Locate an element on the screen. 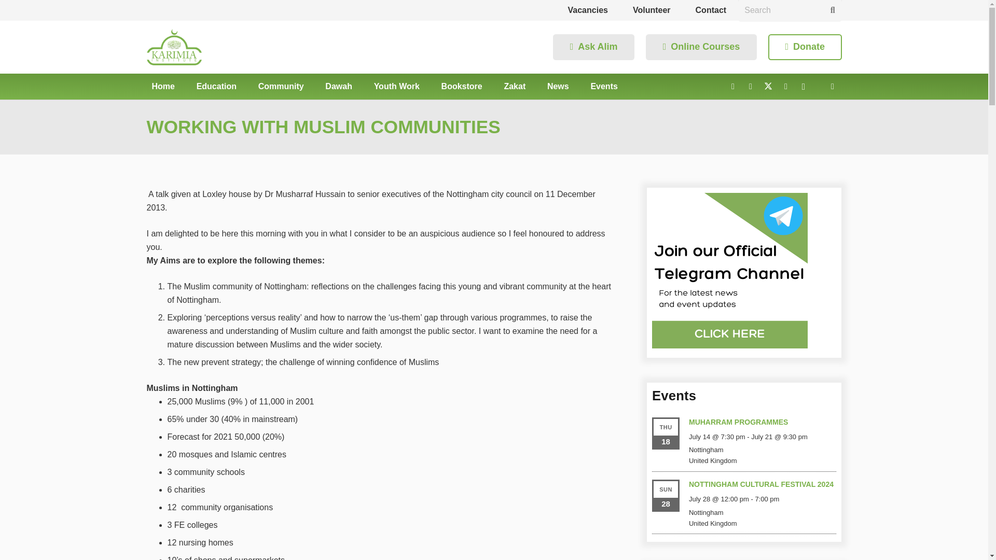  Zakat is located at coordinates (515, 86).